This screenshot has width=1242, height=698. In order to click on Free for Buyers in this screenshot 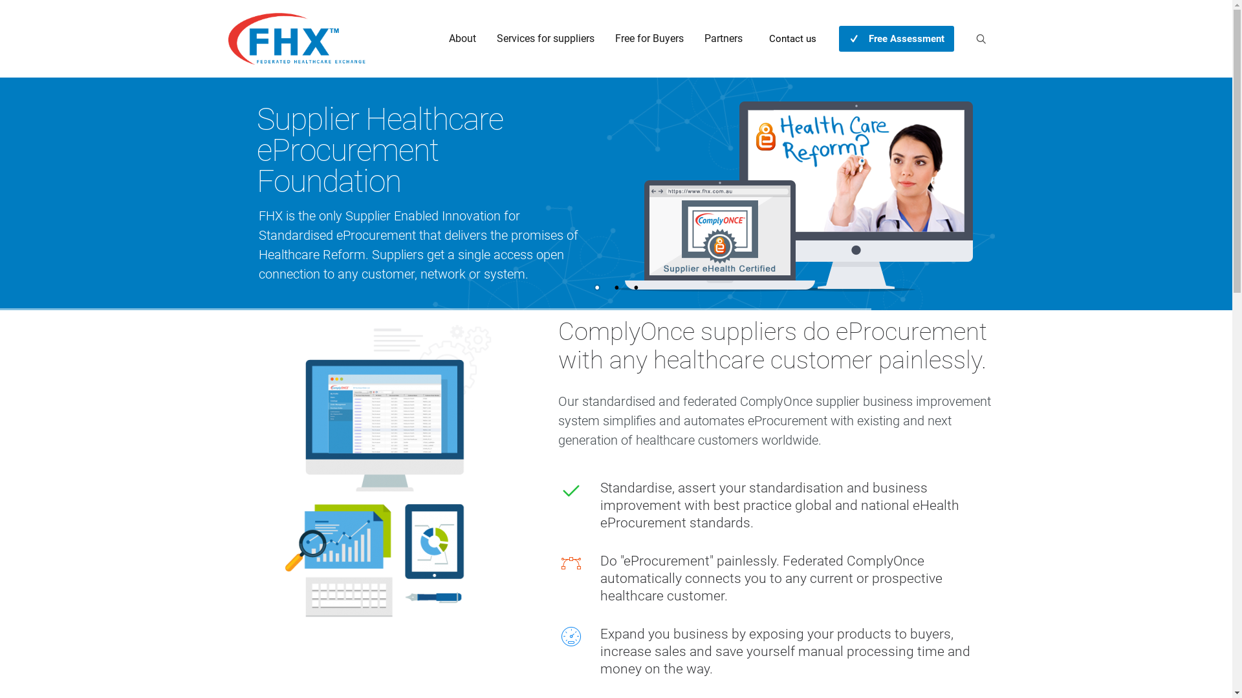, I will do `click(649, 39)`.